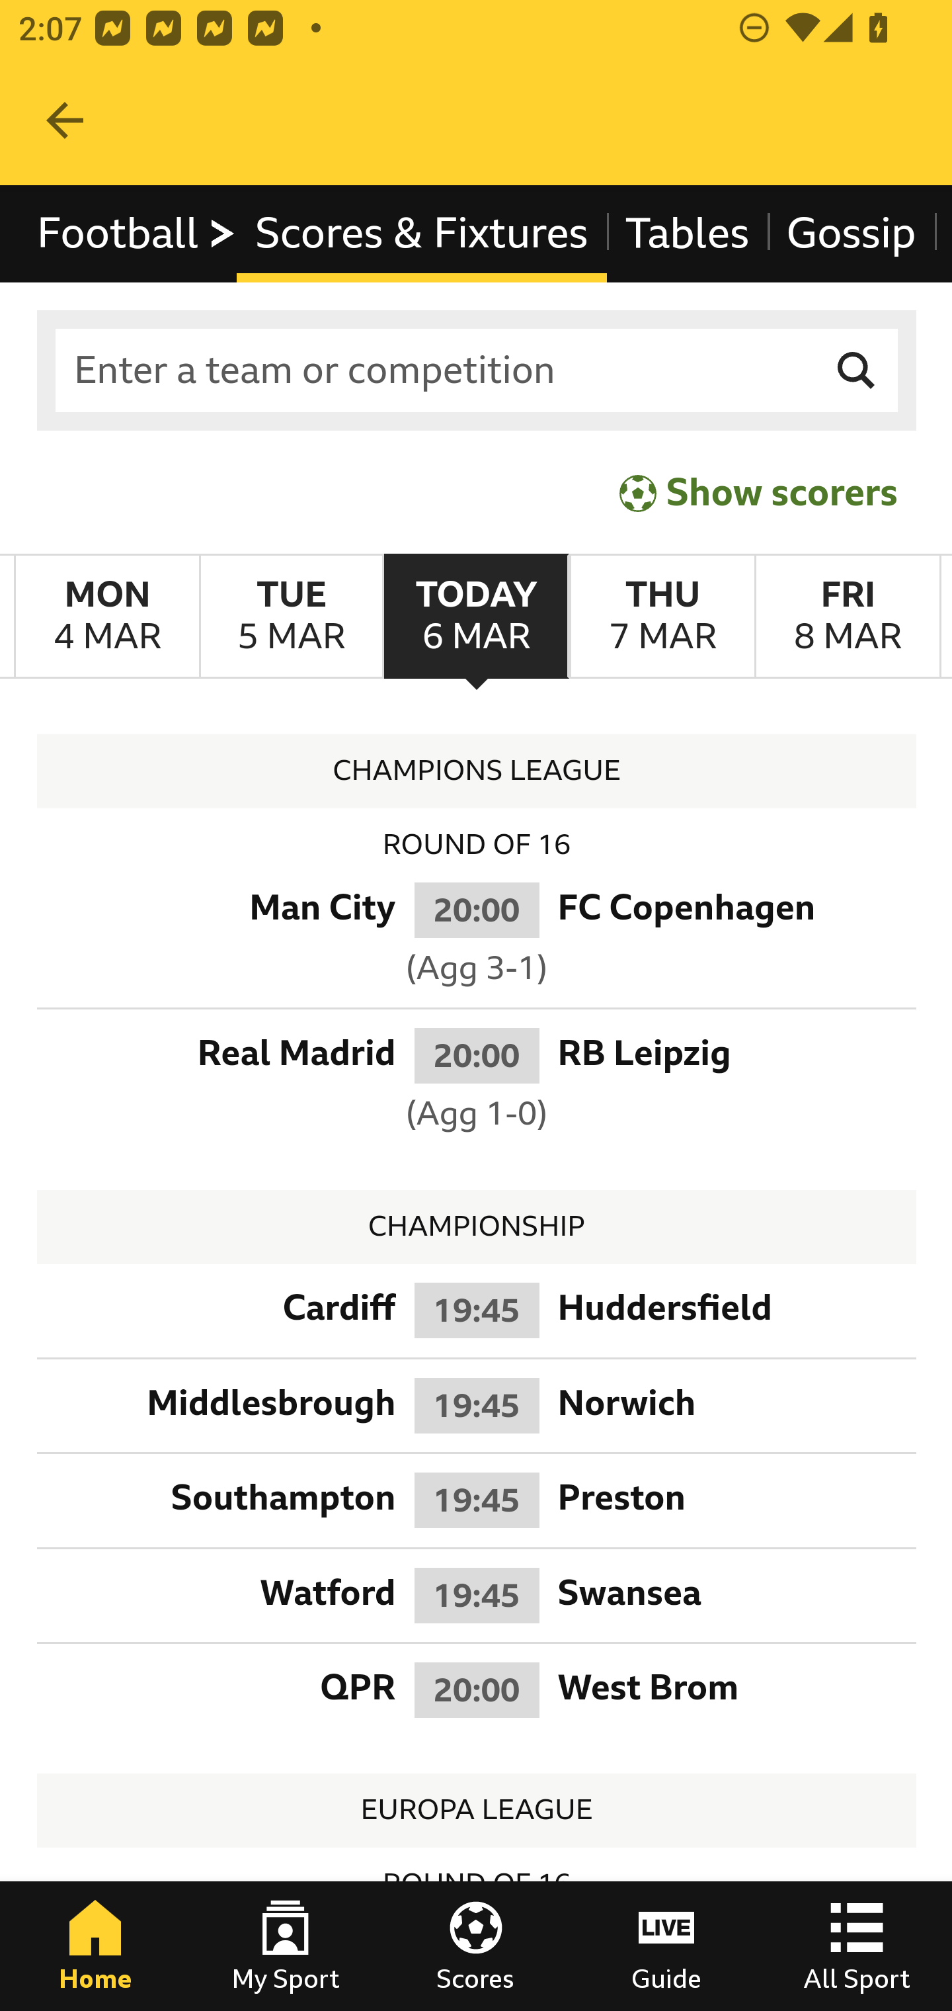 The image size is (952, 2011). What do you see at coordinates (476, 1946) in the screenshot?
I see `Scores` at bounding box center [476, 1946].